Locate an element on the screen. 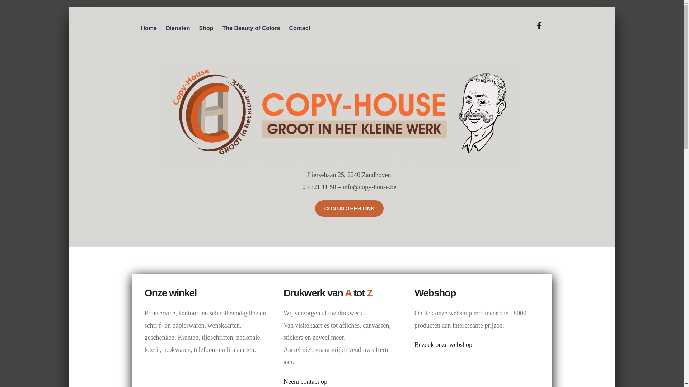  Bezoek onze webshop is located at coordinates (444, 345).